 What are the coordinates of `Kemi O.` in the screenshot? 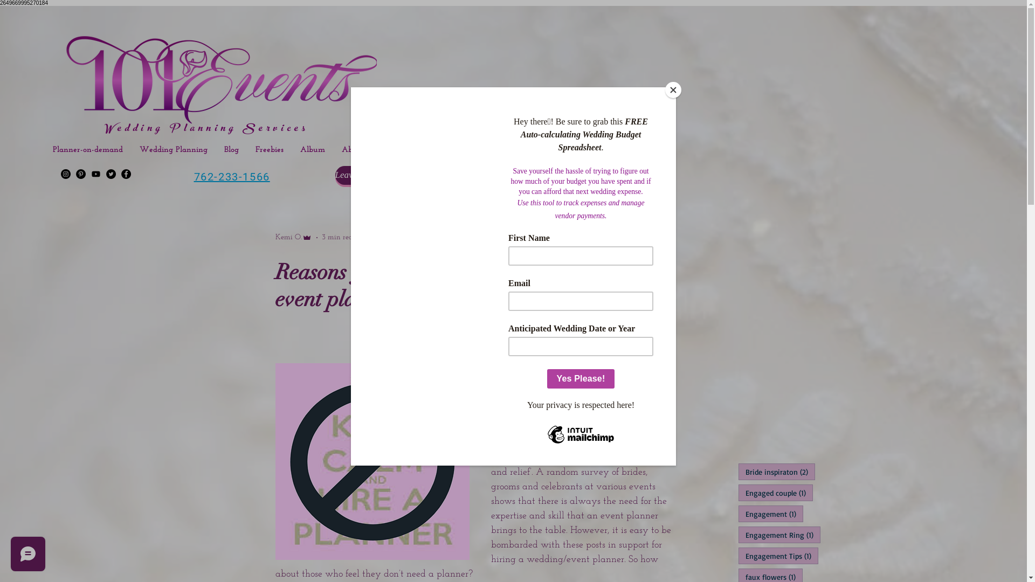 It's located at (293, 237).